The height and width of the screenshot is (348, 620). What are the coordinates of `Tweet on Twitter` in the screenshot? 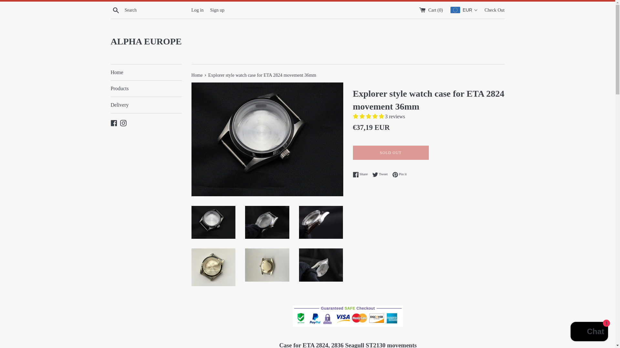 It's located at (362, 174).